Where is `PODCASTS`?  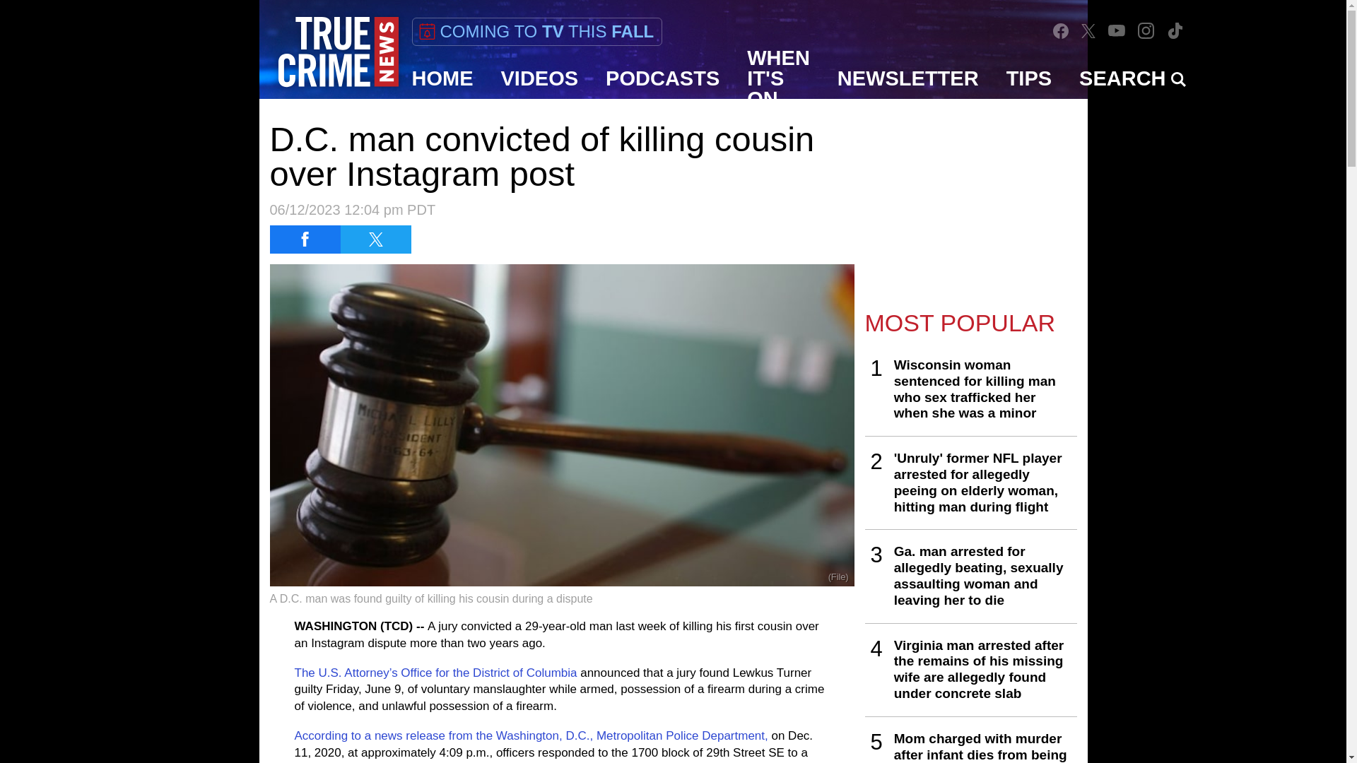
PODCASTS is located at coordinates (663, 78).